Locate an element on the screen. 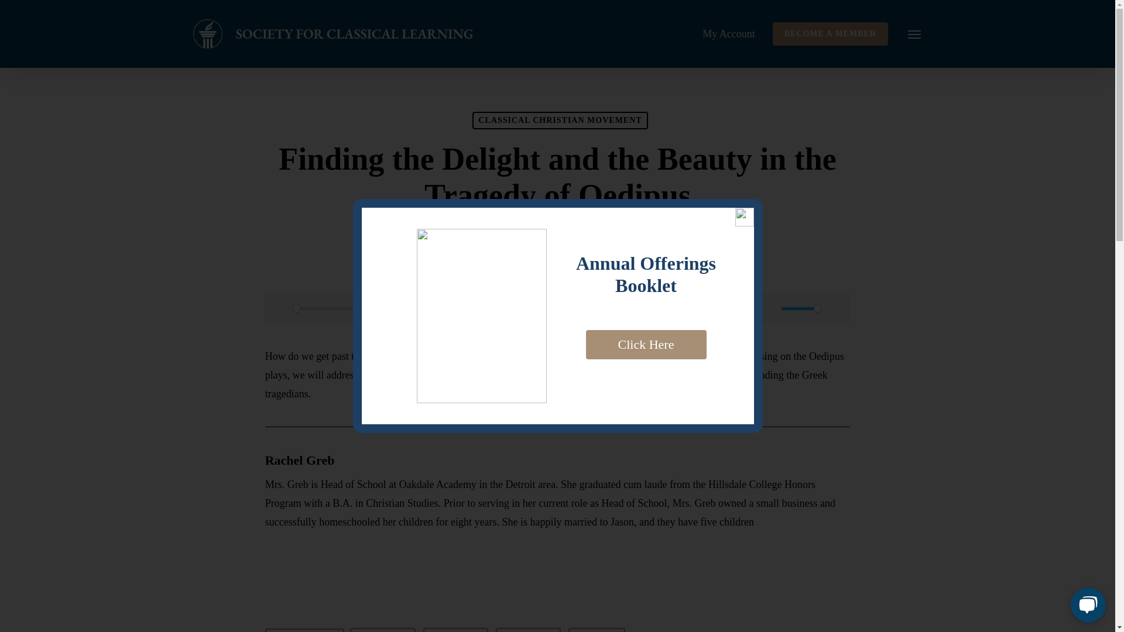 The height and width of the screenshot is (632, 1124). 1 is located at coordinates (801, 308).